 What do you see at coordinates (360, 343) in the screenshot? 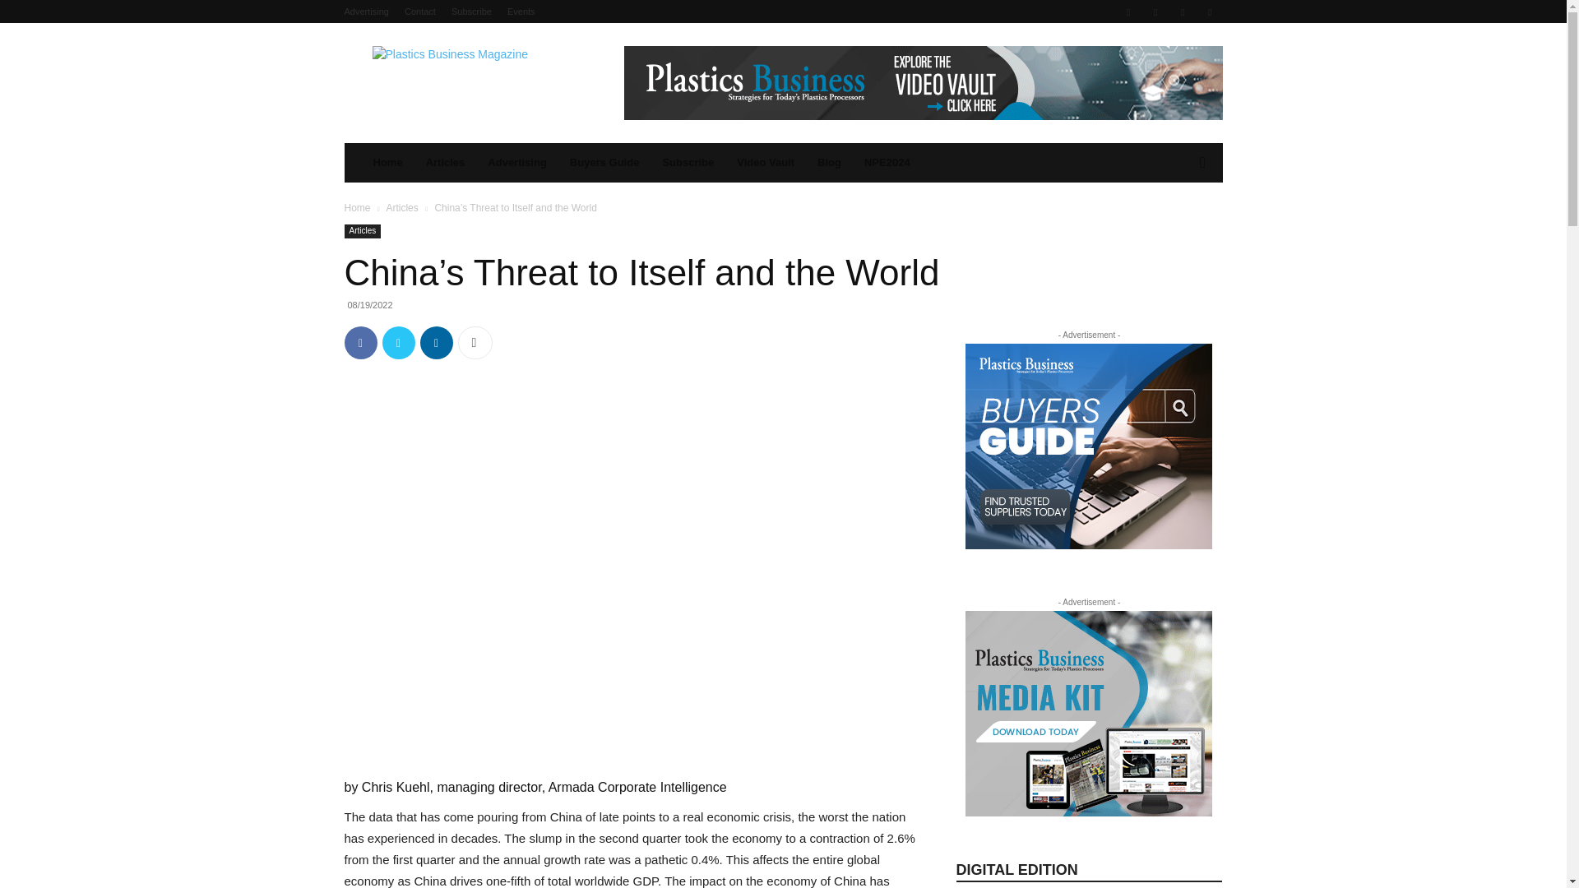
I see `Facebook` at bounding box center [360, 343].